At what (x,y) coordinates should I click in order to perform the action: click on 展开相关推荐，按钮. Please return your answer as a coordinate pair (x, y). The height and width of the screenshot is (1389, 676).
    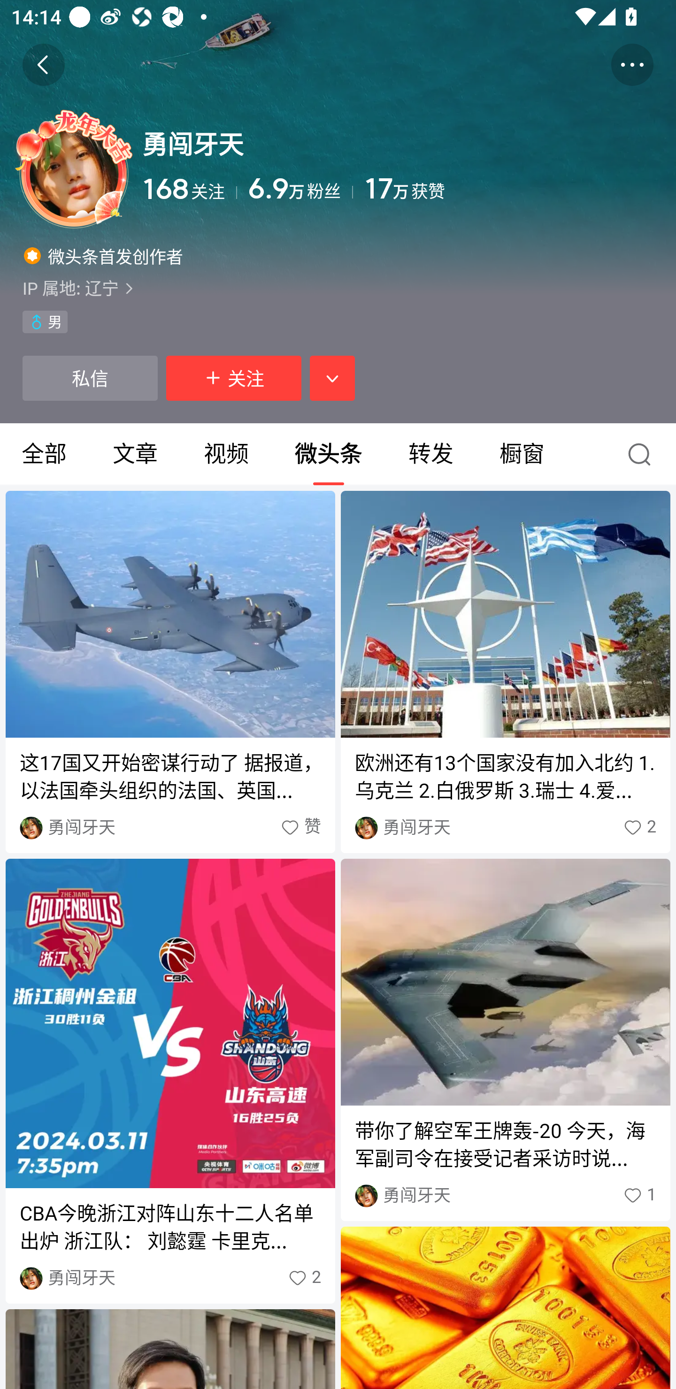
    Looking at the image, I should click on (332, 378).